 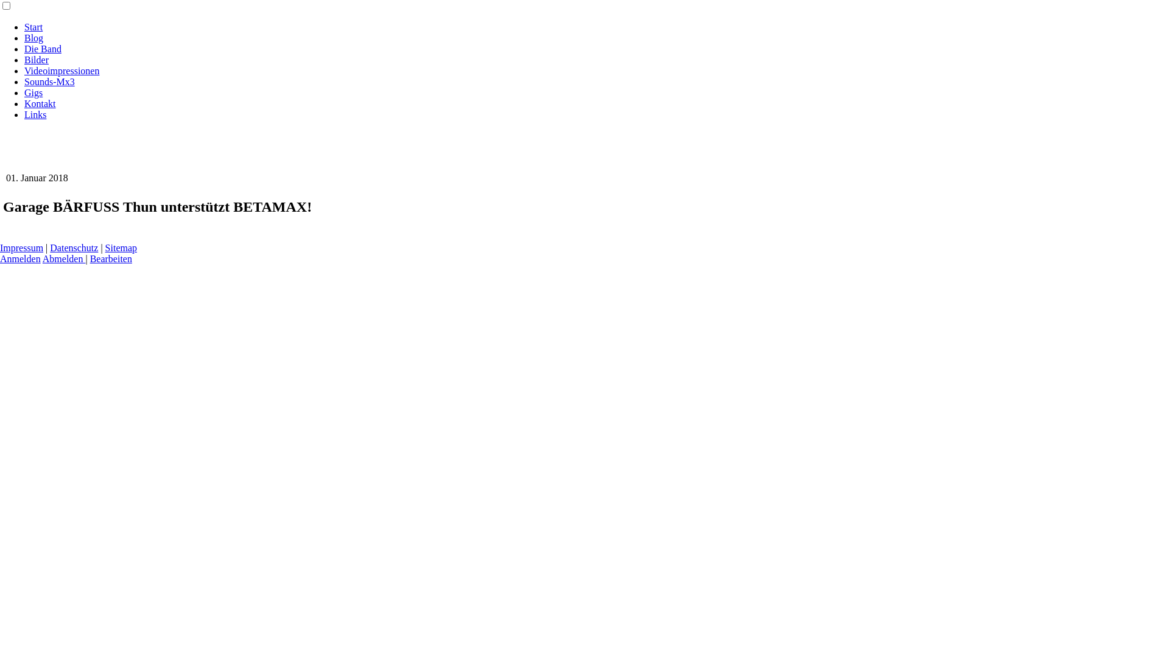 I want to click on Datenschutz, so click(x=74, y=248).